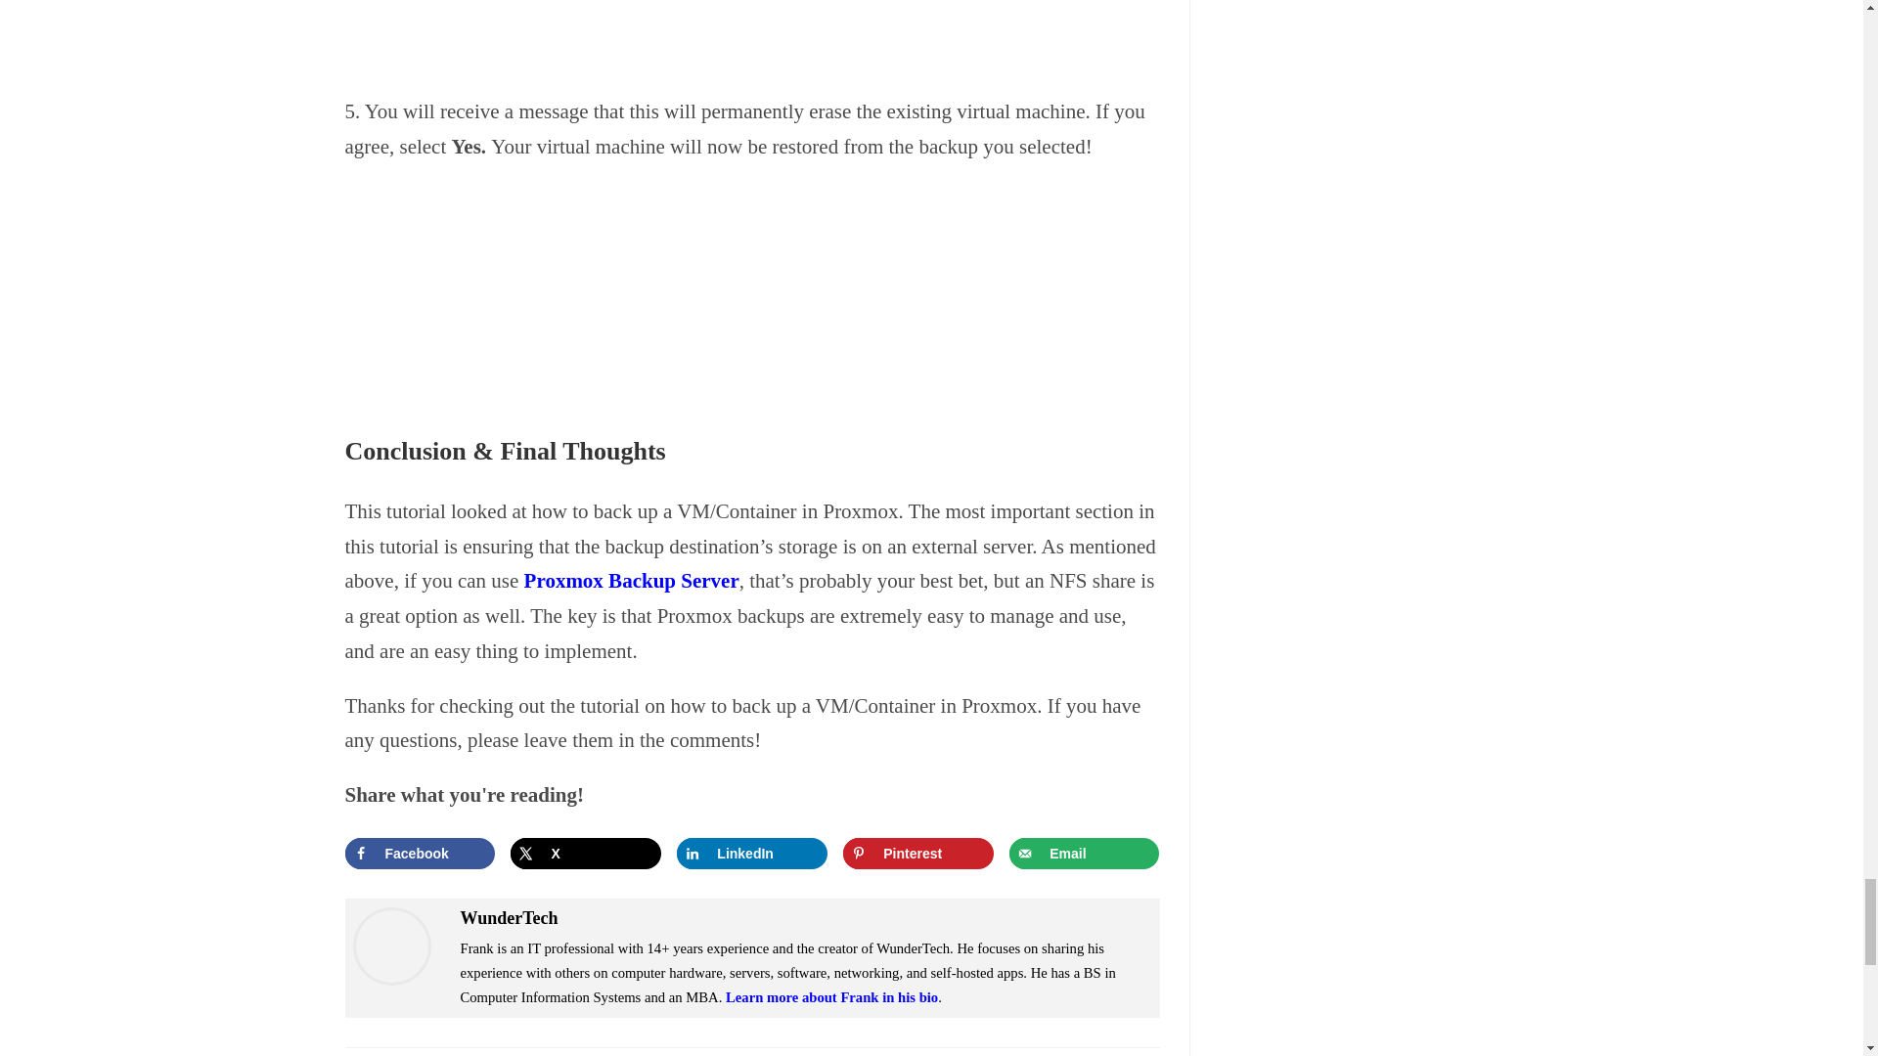 This screenshot has width=1878, height=1056. What do you see at coordinates (585, 853) in the screenshot?
I see `Share on X` at bounding box center [585, 853].